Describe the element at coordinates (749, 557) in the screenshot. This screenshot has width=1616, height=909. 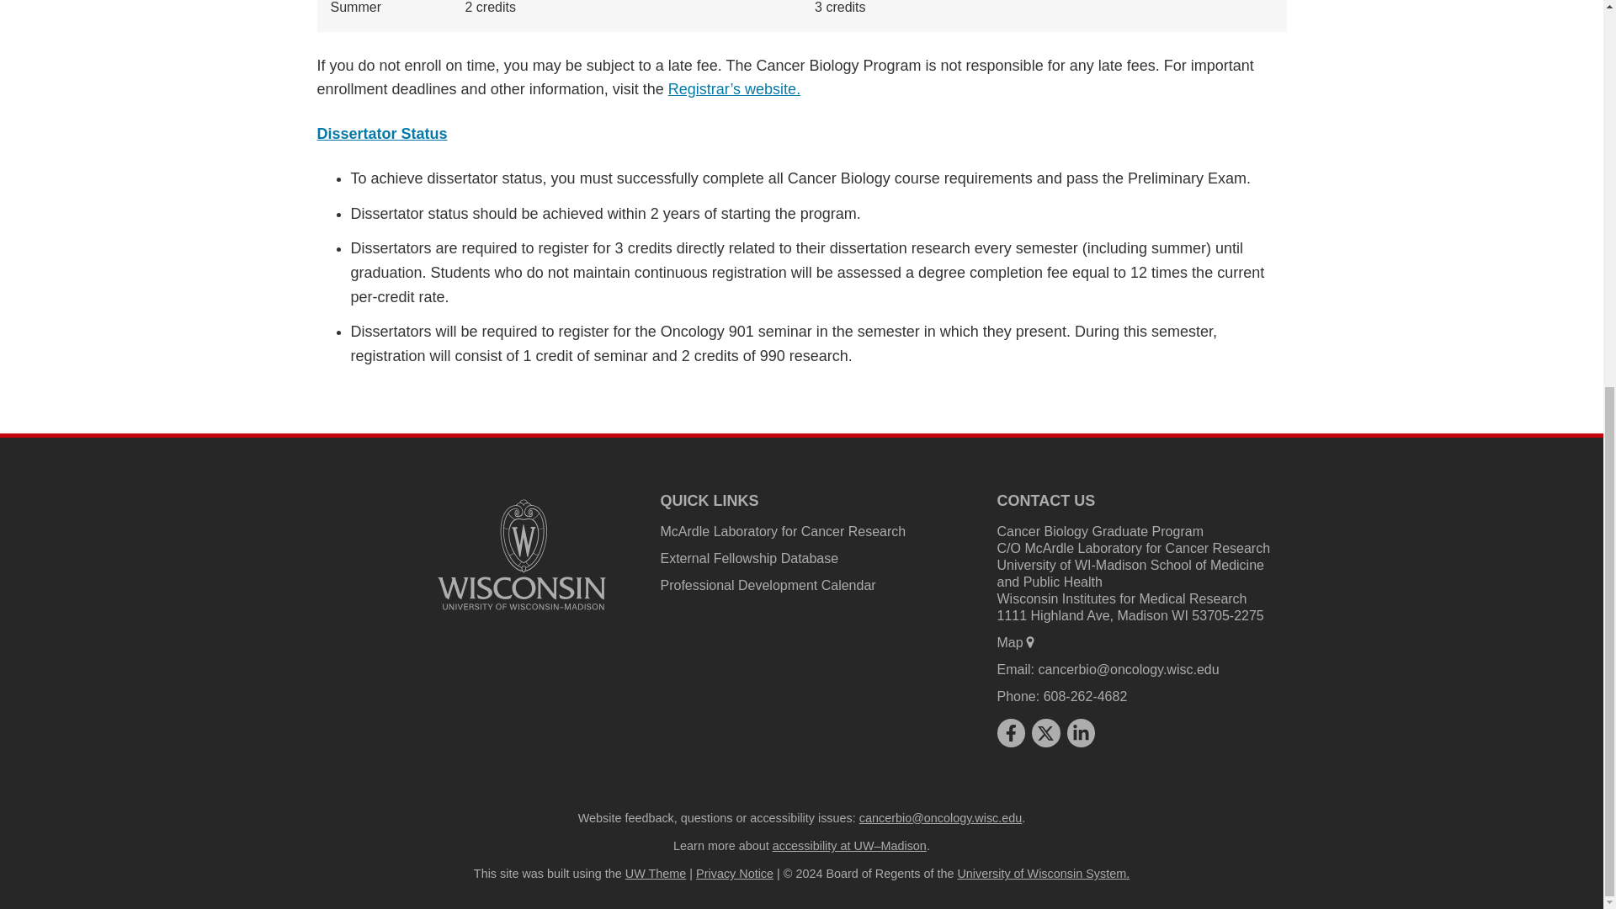
I see `External Fellowship Database` at that location.